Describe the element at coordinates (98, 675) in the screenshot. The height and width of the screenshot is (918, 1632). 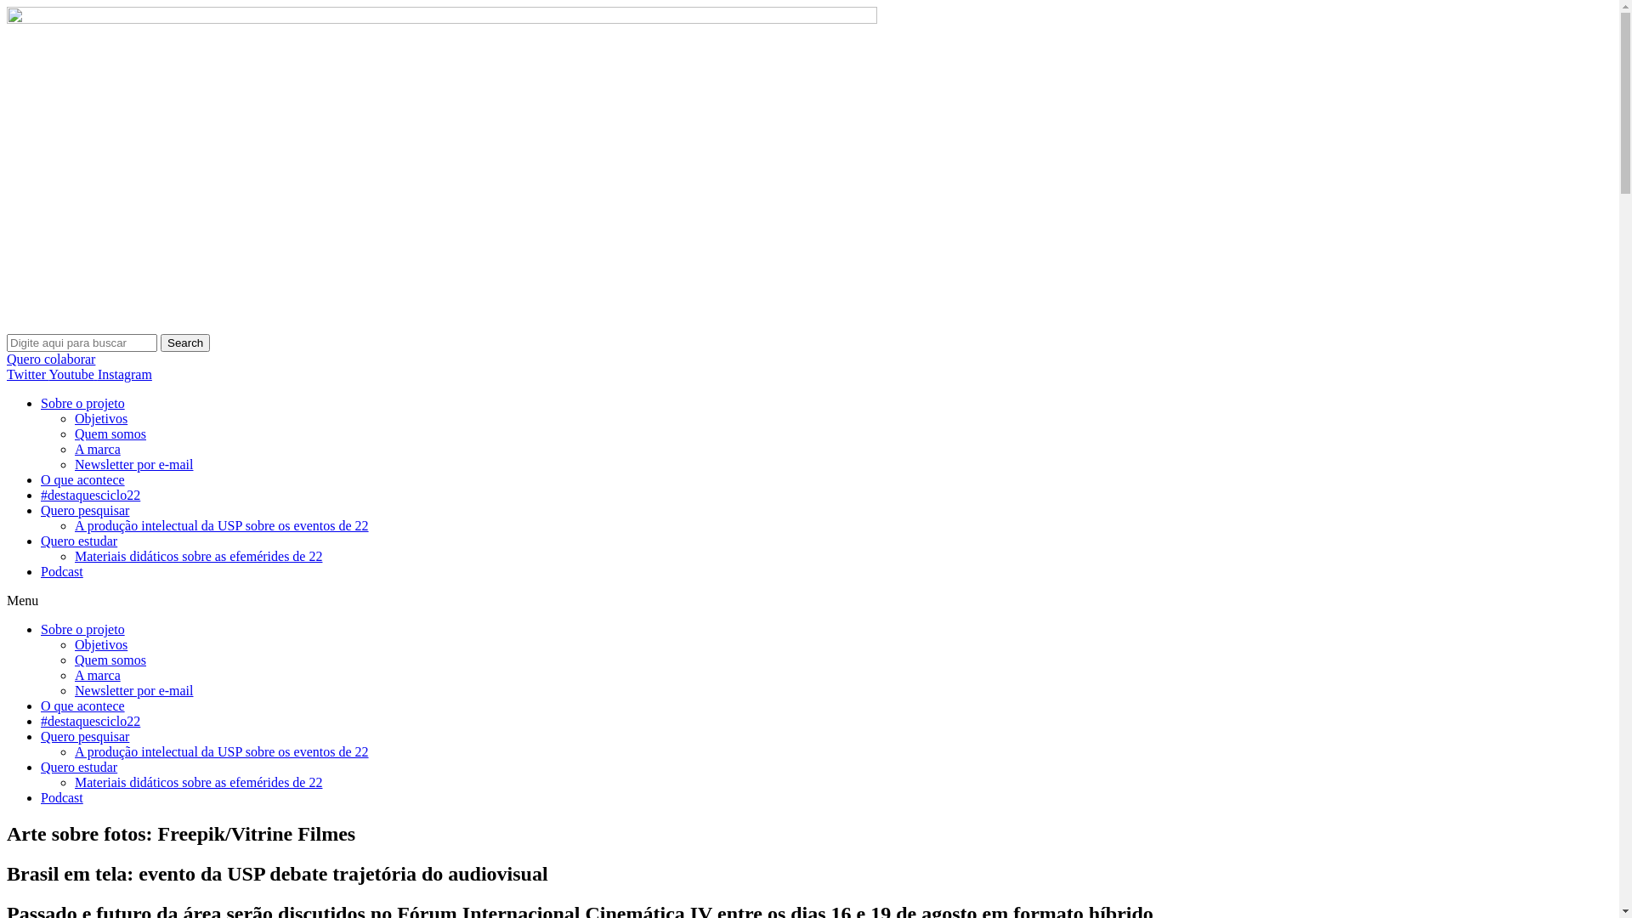
I see `A marca` at that location.